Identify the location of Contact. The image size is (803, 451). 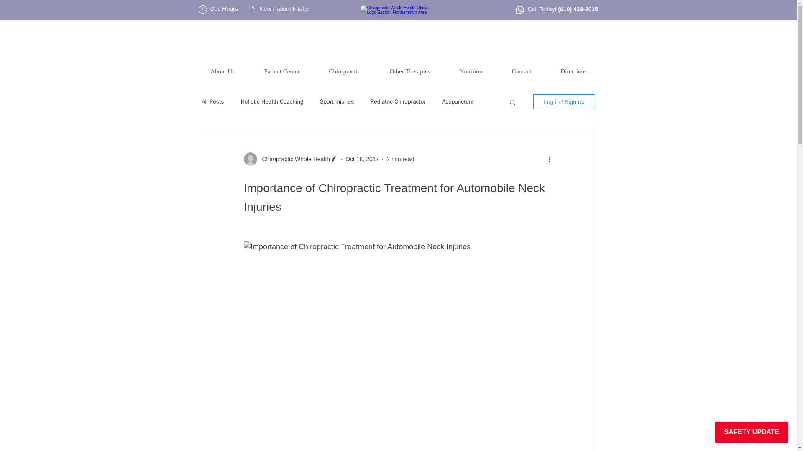
(521, 72).